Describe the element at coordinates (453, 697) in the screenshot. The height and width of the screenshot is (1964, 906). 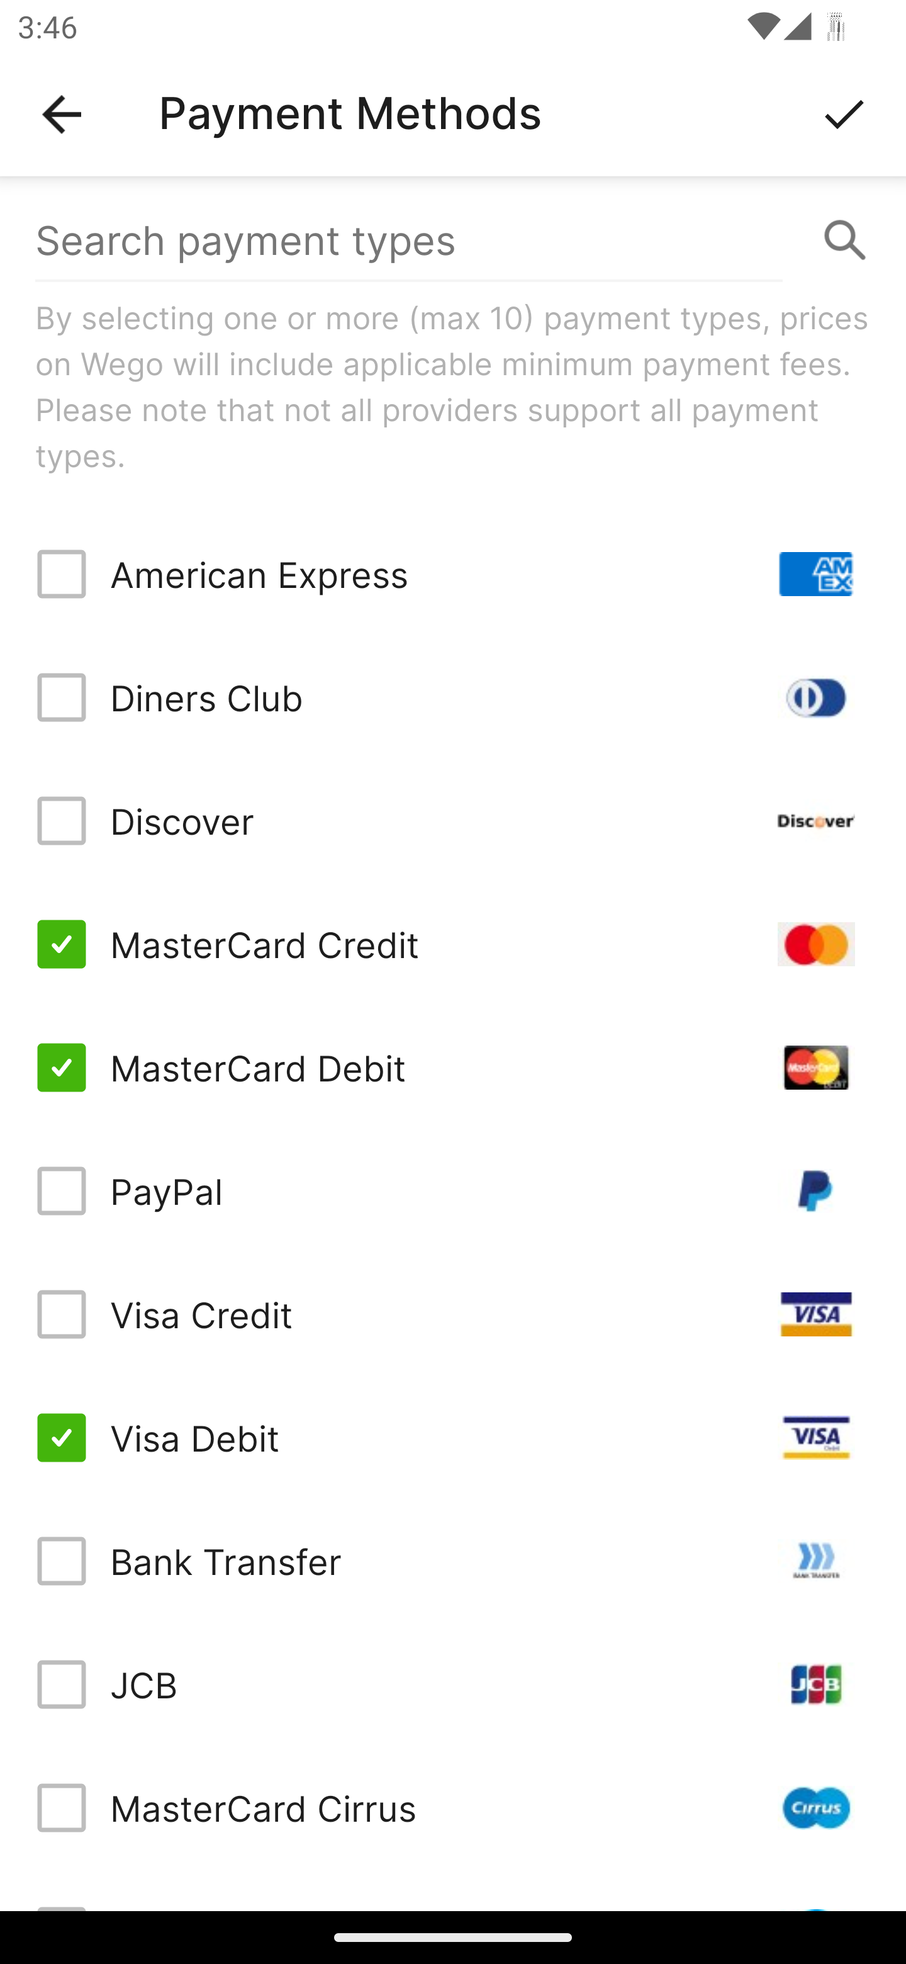
I see `Diners Club` at that location.